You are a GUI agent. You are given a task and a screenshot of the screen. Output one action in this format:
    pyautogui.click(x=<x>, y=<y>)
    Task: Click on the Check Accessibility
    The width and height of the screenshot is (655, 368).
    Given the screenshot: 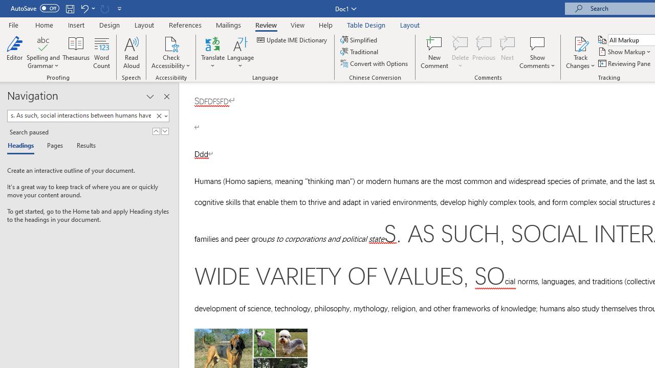 What is the action you would take?
    pyautogui.click(x=171, y=52)
    